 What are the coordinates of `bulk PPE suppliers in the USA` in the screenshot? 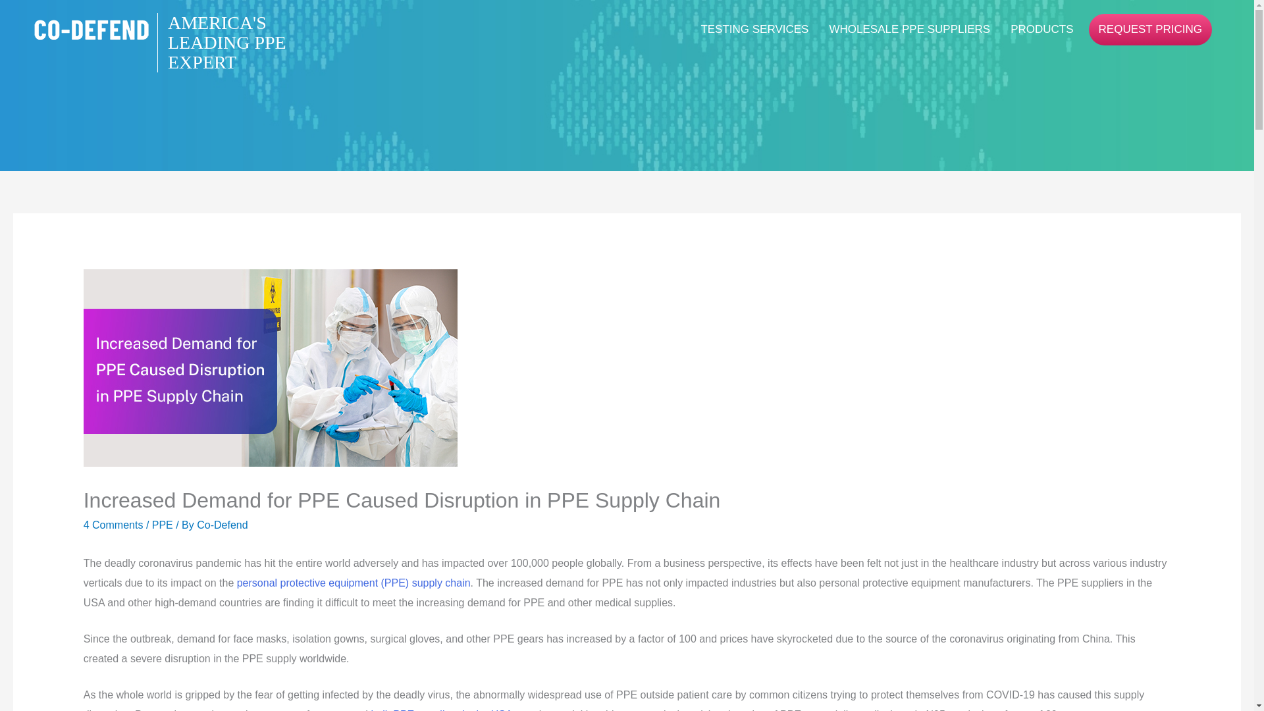 It's located at (441, 710).